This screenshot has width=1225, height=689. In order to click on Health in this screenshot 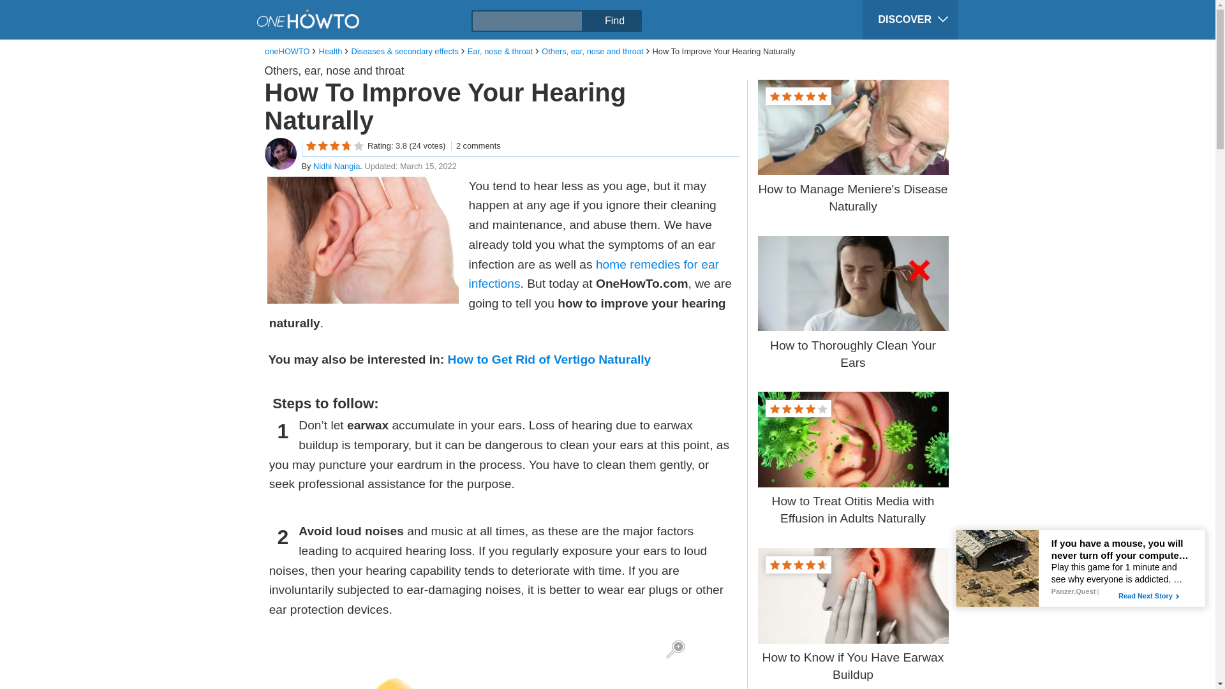, I will do `click(330, 51)`.